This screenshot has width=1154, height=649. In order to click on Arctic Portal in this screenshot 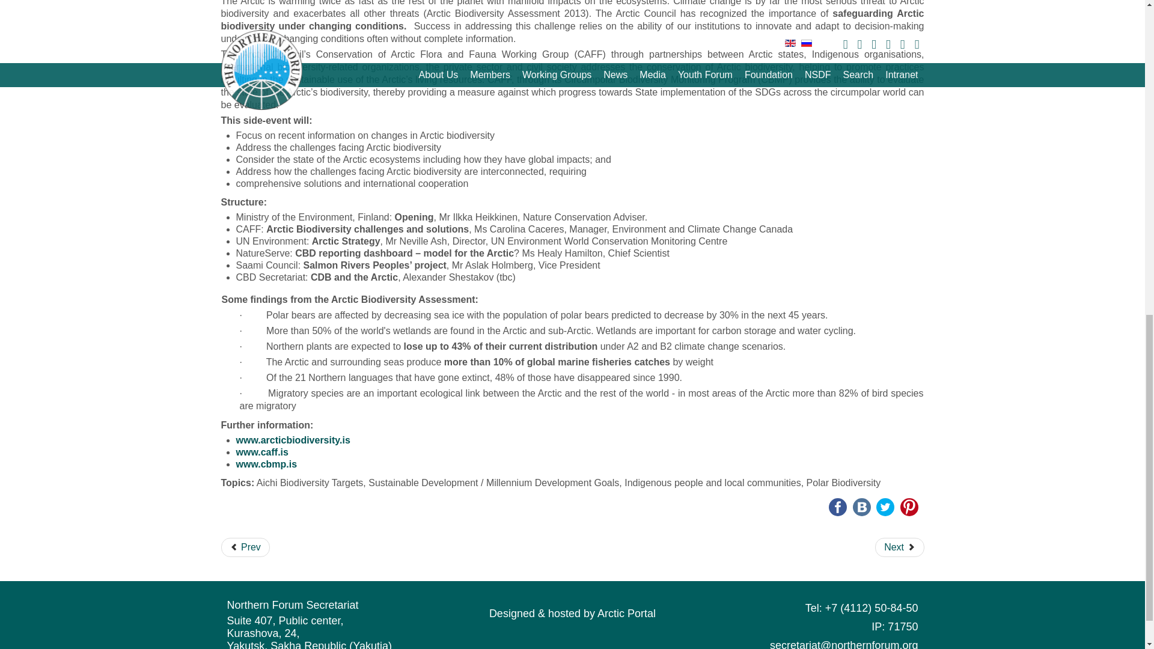, I will do `click(572, 613)`.